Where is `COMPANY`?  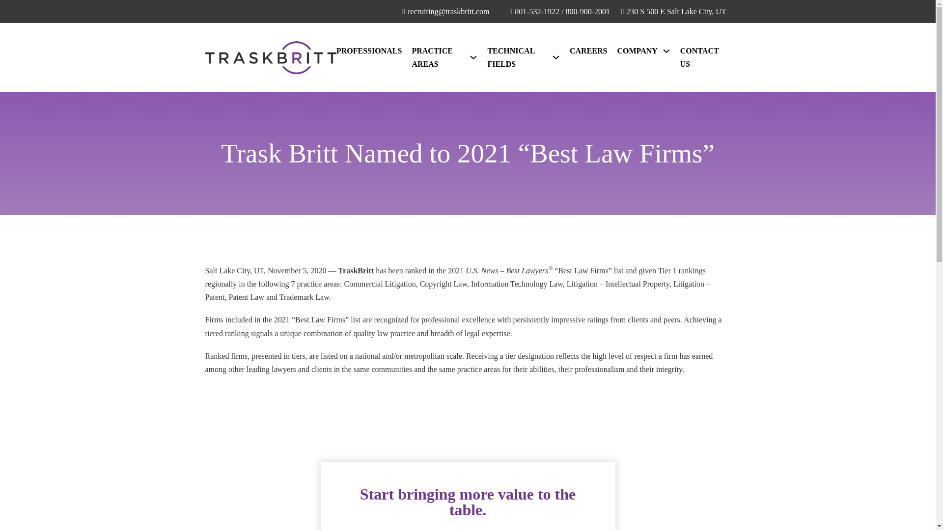 COMPANY is located at coordinates (637, 50).